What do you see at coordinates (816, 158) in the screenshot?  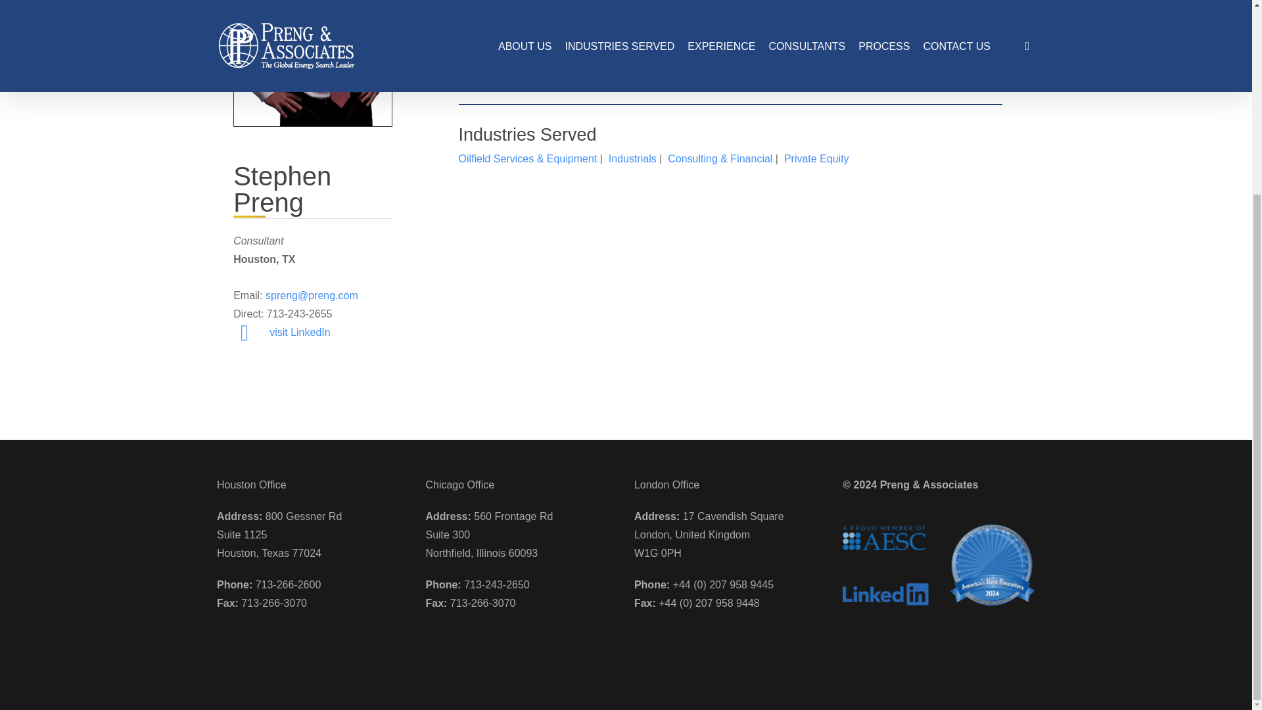 I see `Private Equity` at bounding box center [816, 158].